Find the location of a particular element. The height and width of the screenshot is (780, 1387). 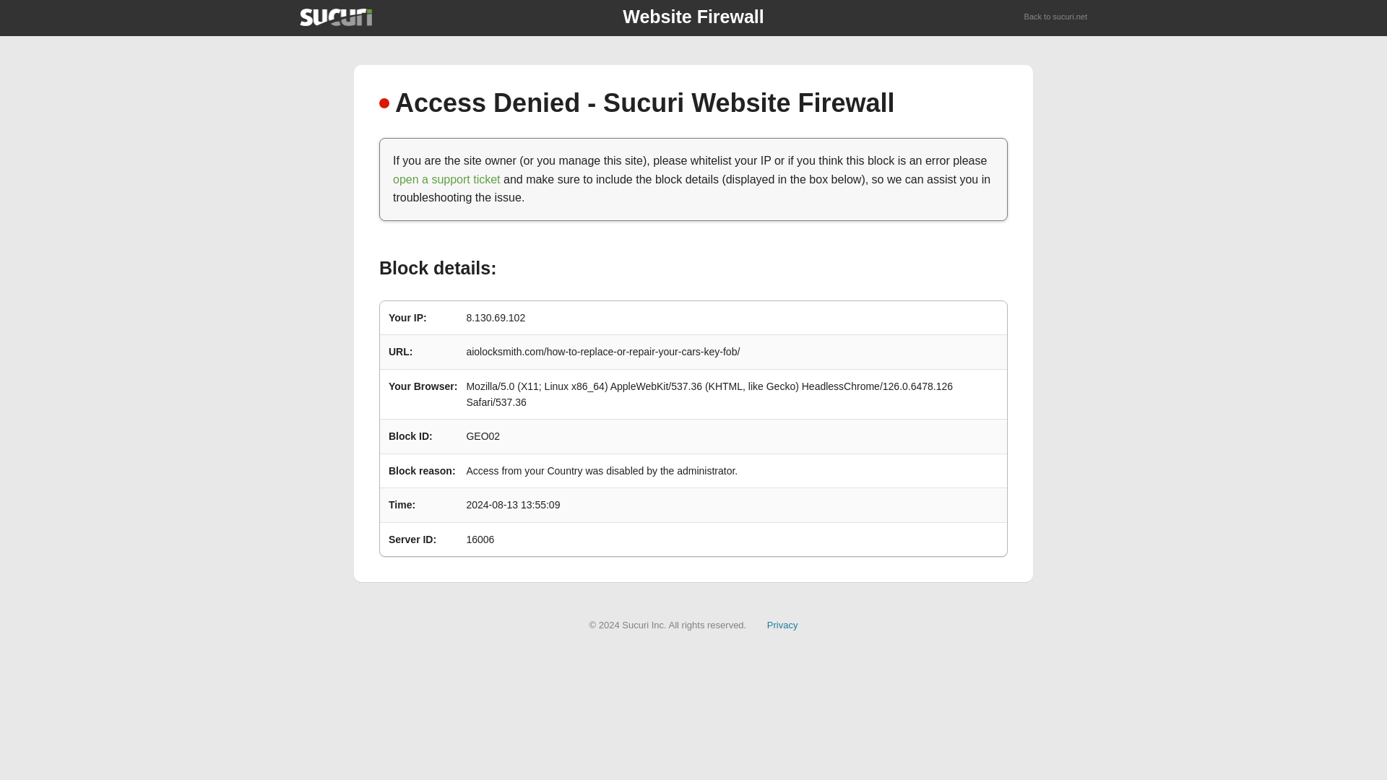

Back to sucuri.net is located at coordinates (1056, 17).